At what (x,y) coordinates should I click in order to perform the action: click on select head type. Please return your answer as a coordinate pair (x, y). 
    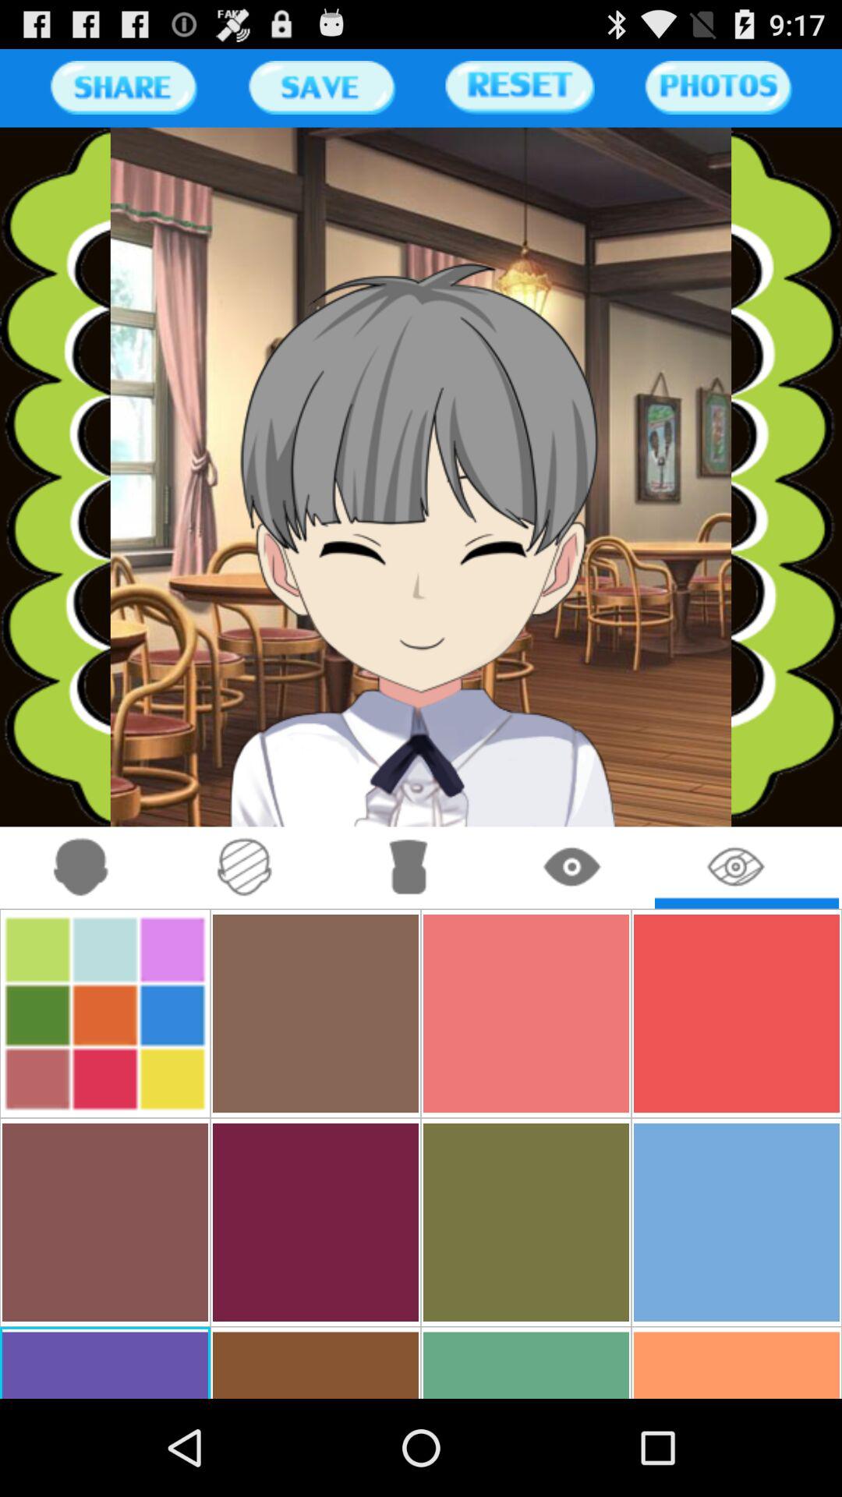
    Looking at the image, I should click on (245, 867).